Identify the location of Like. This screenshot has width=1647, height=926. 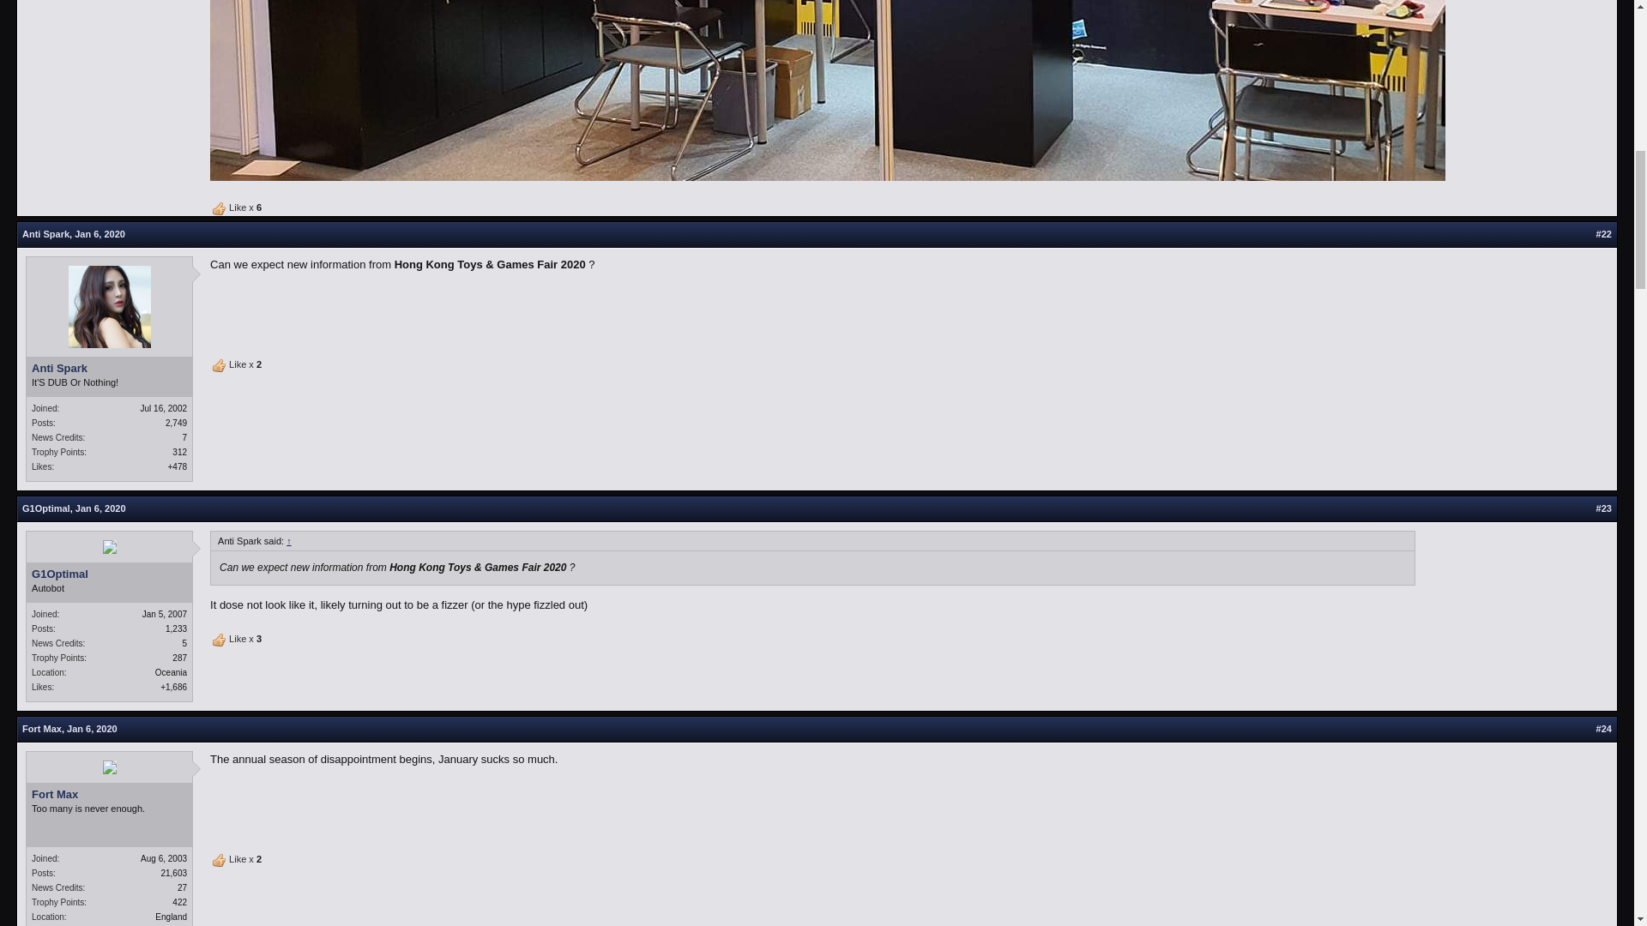
(220, 209).